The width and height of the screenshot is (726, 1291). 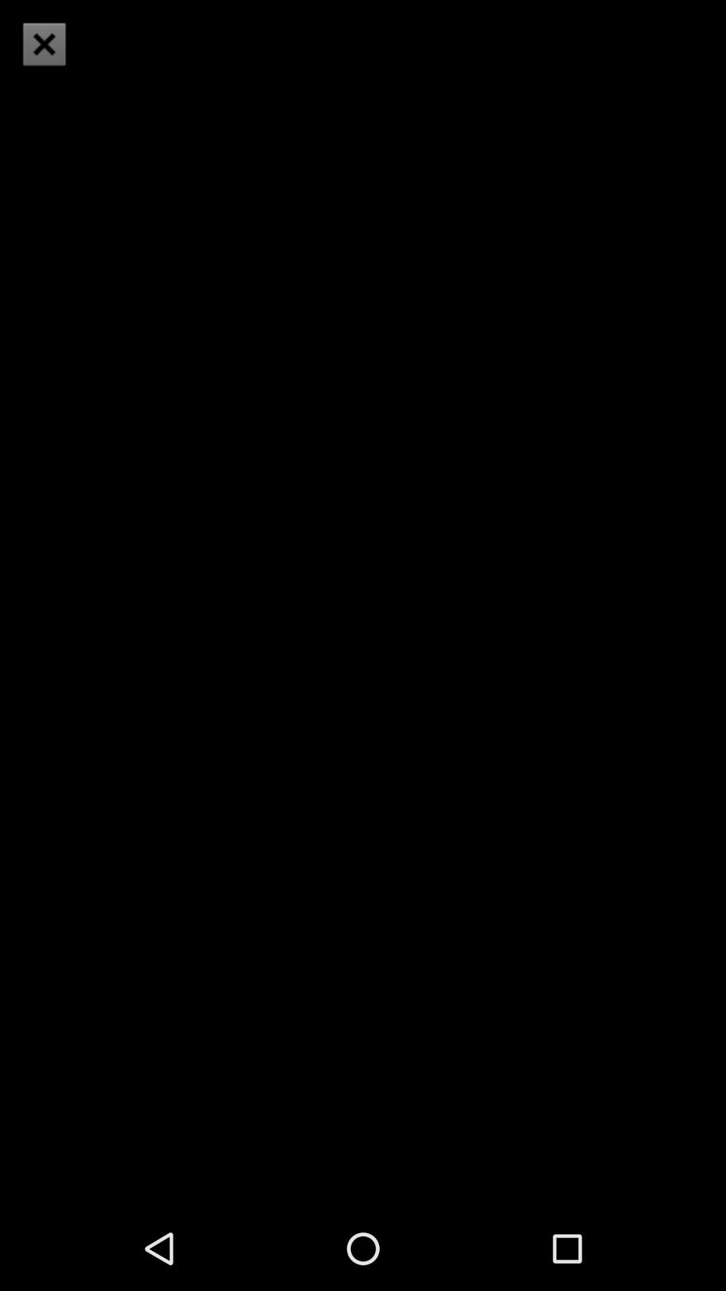 What do you see at coordinates (44, 44) in the screenshot?
I see `select icon at the top left corner` at bounding box center [44, 44].